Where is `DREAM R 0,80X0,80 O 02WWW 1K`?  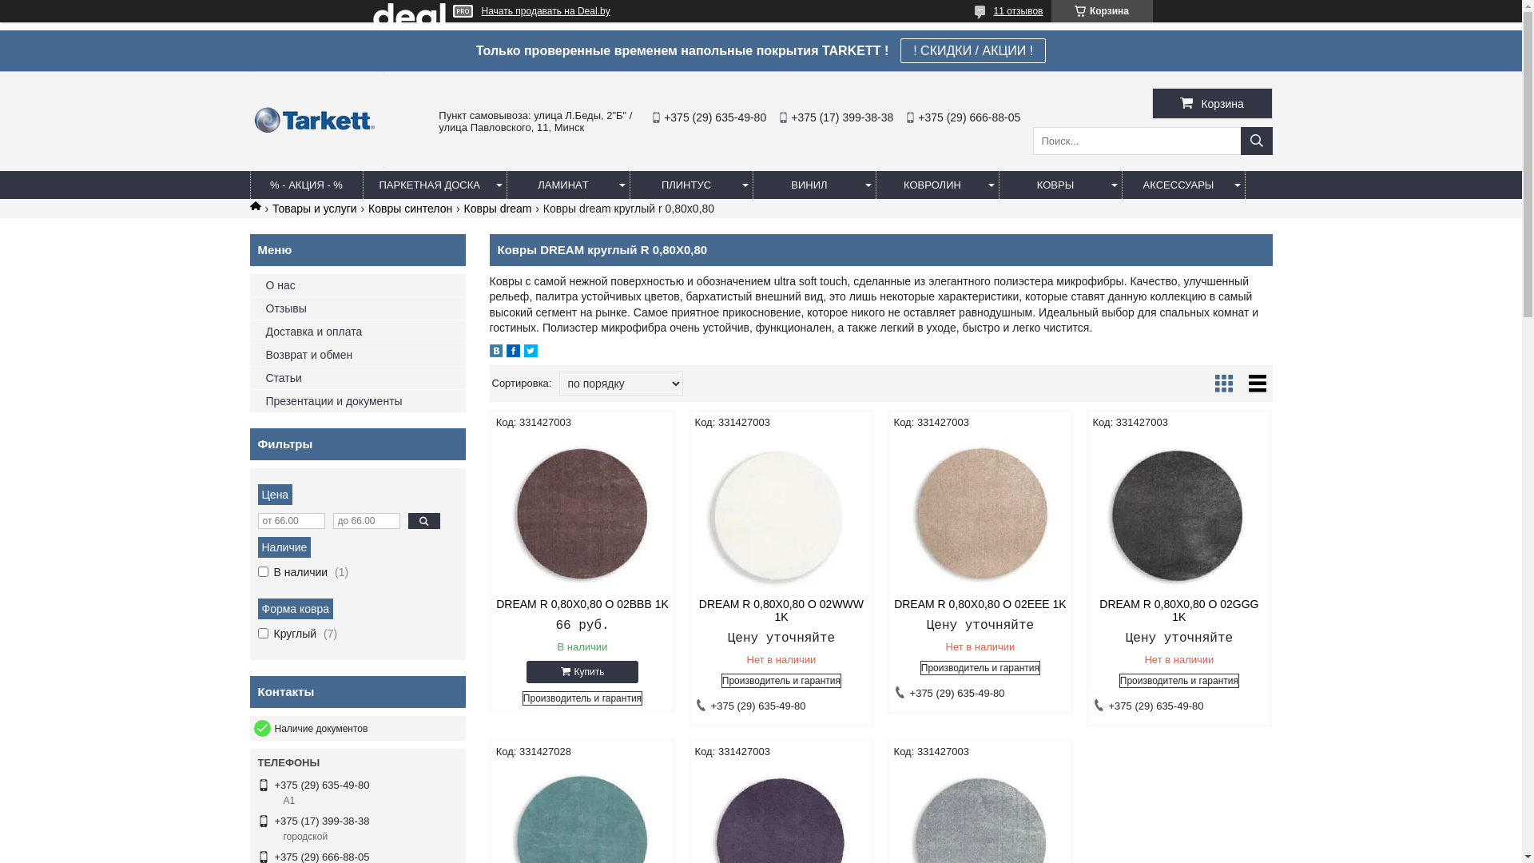
DREAM R 0,80X0,80 O 02WWW 1K is located at coordinates (781, 513).